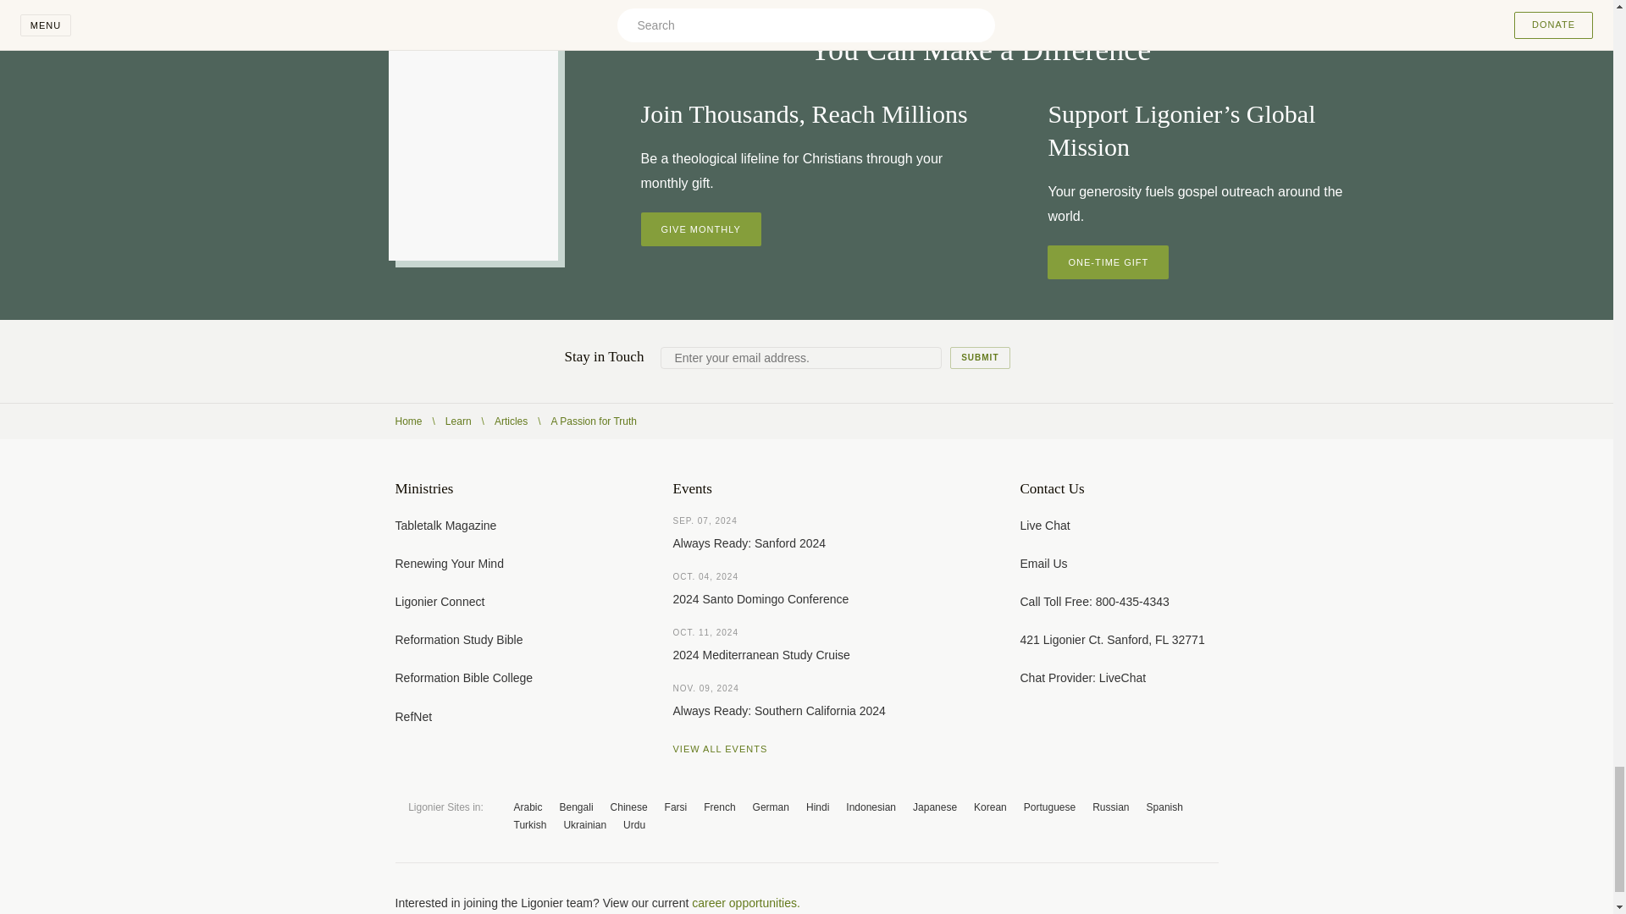 This screenshot has width=1626, height=914. I want to click on X, so click(1109, 902).